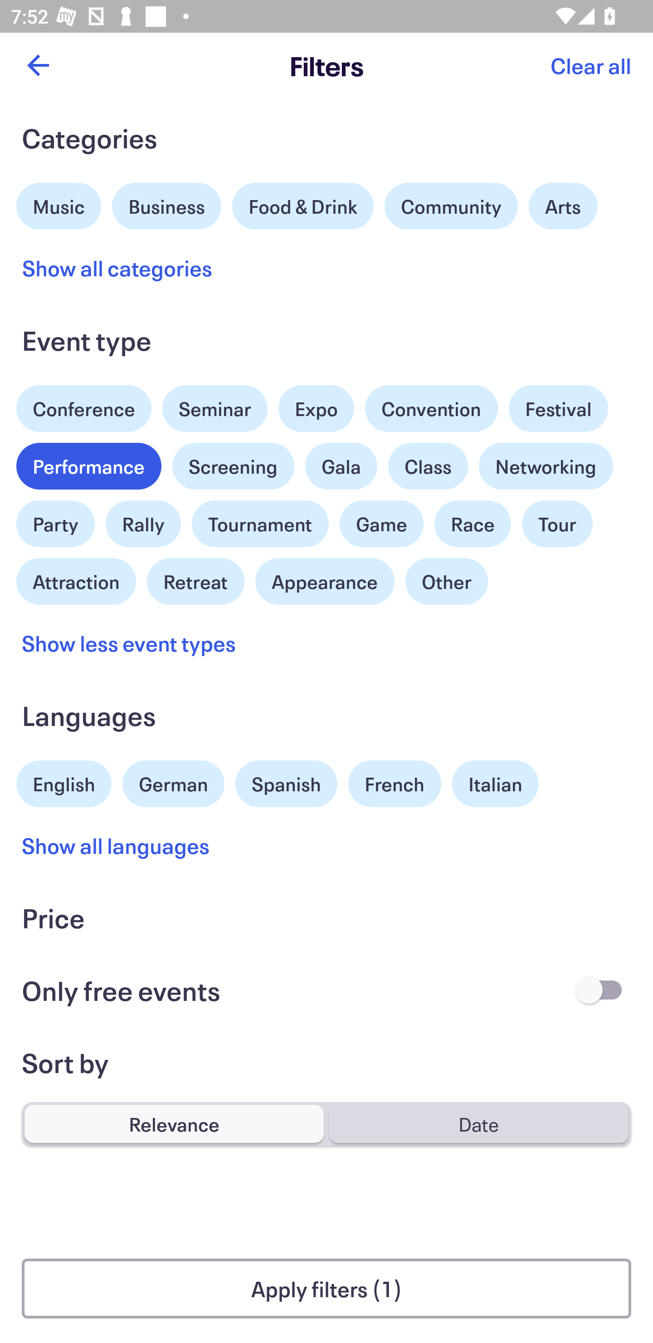  Describe the element at coordinates (173, 781) in the screenshot. I see `German` at that location.